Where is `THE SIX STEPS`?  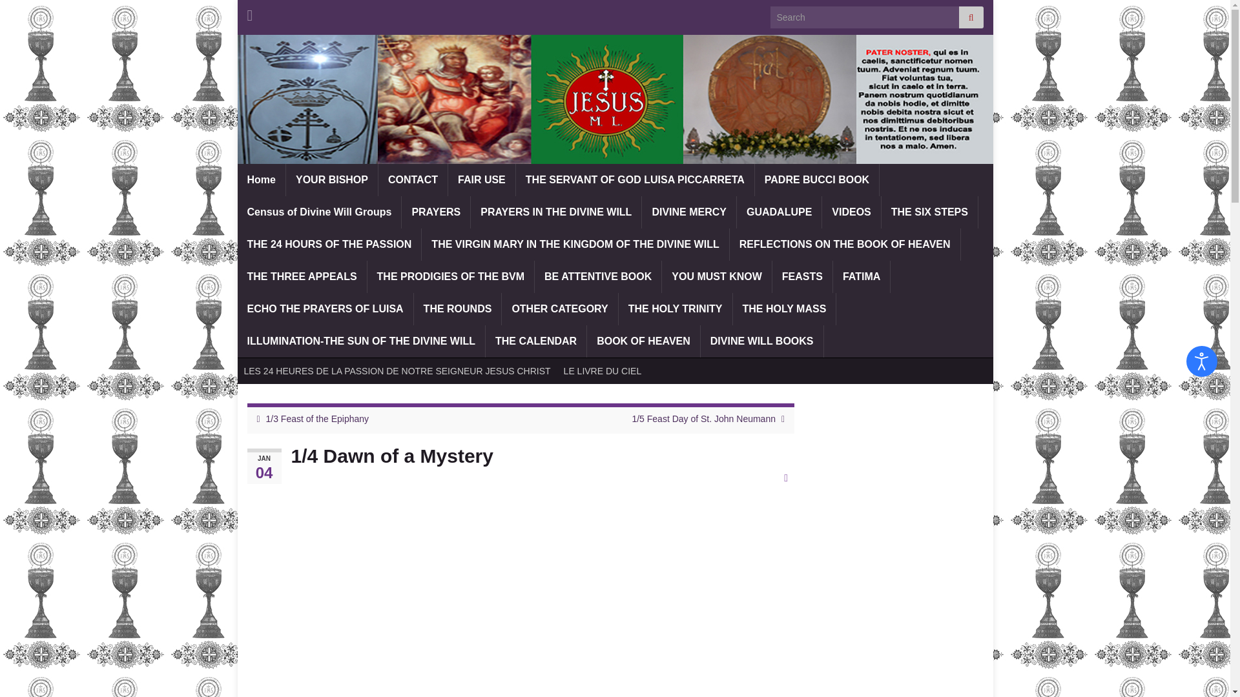 THE SIX STEPS is located at coordinates (930, 212).